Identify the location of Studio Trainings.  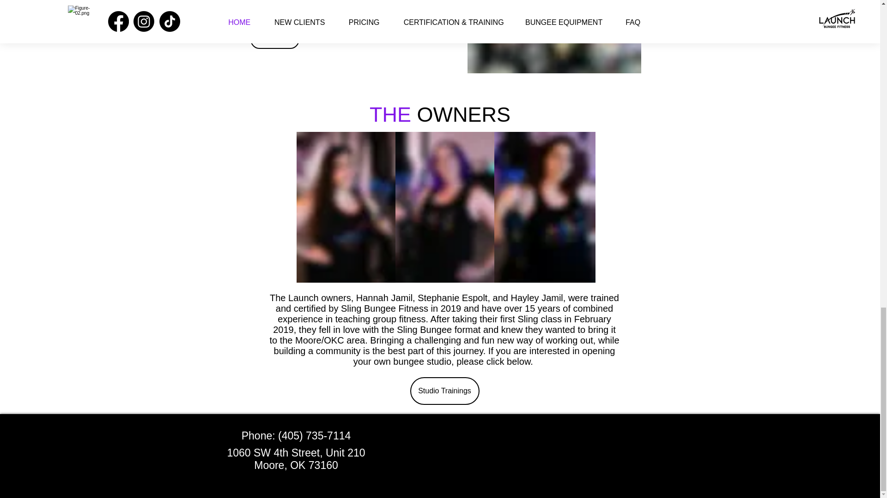
(444, 391).